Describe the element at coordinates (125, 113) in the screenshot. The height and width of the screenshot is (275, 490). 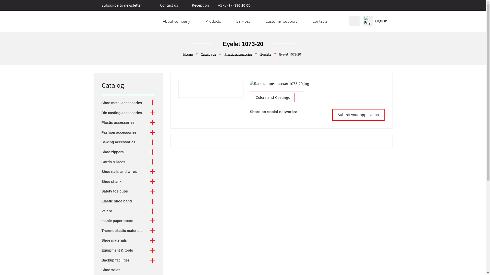
I see `Die casting accessories` at that location.